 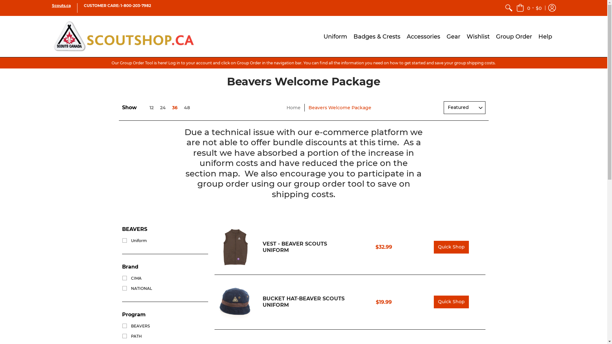 I want to click on Wishlist, so click(x=478, y=36).